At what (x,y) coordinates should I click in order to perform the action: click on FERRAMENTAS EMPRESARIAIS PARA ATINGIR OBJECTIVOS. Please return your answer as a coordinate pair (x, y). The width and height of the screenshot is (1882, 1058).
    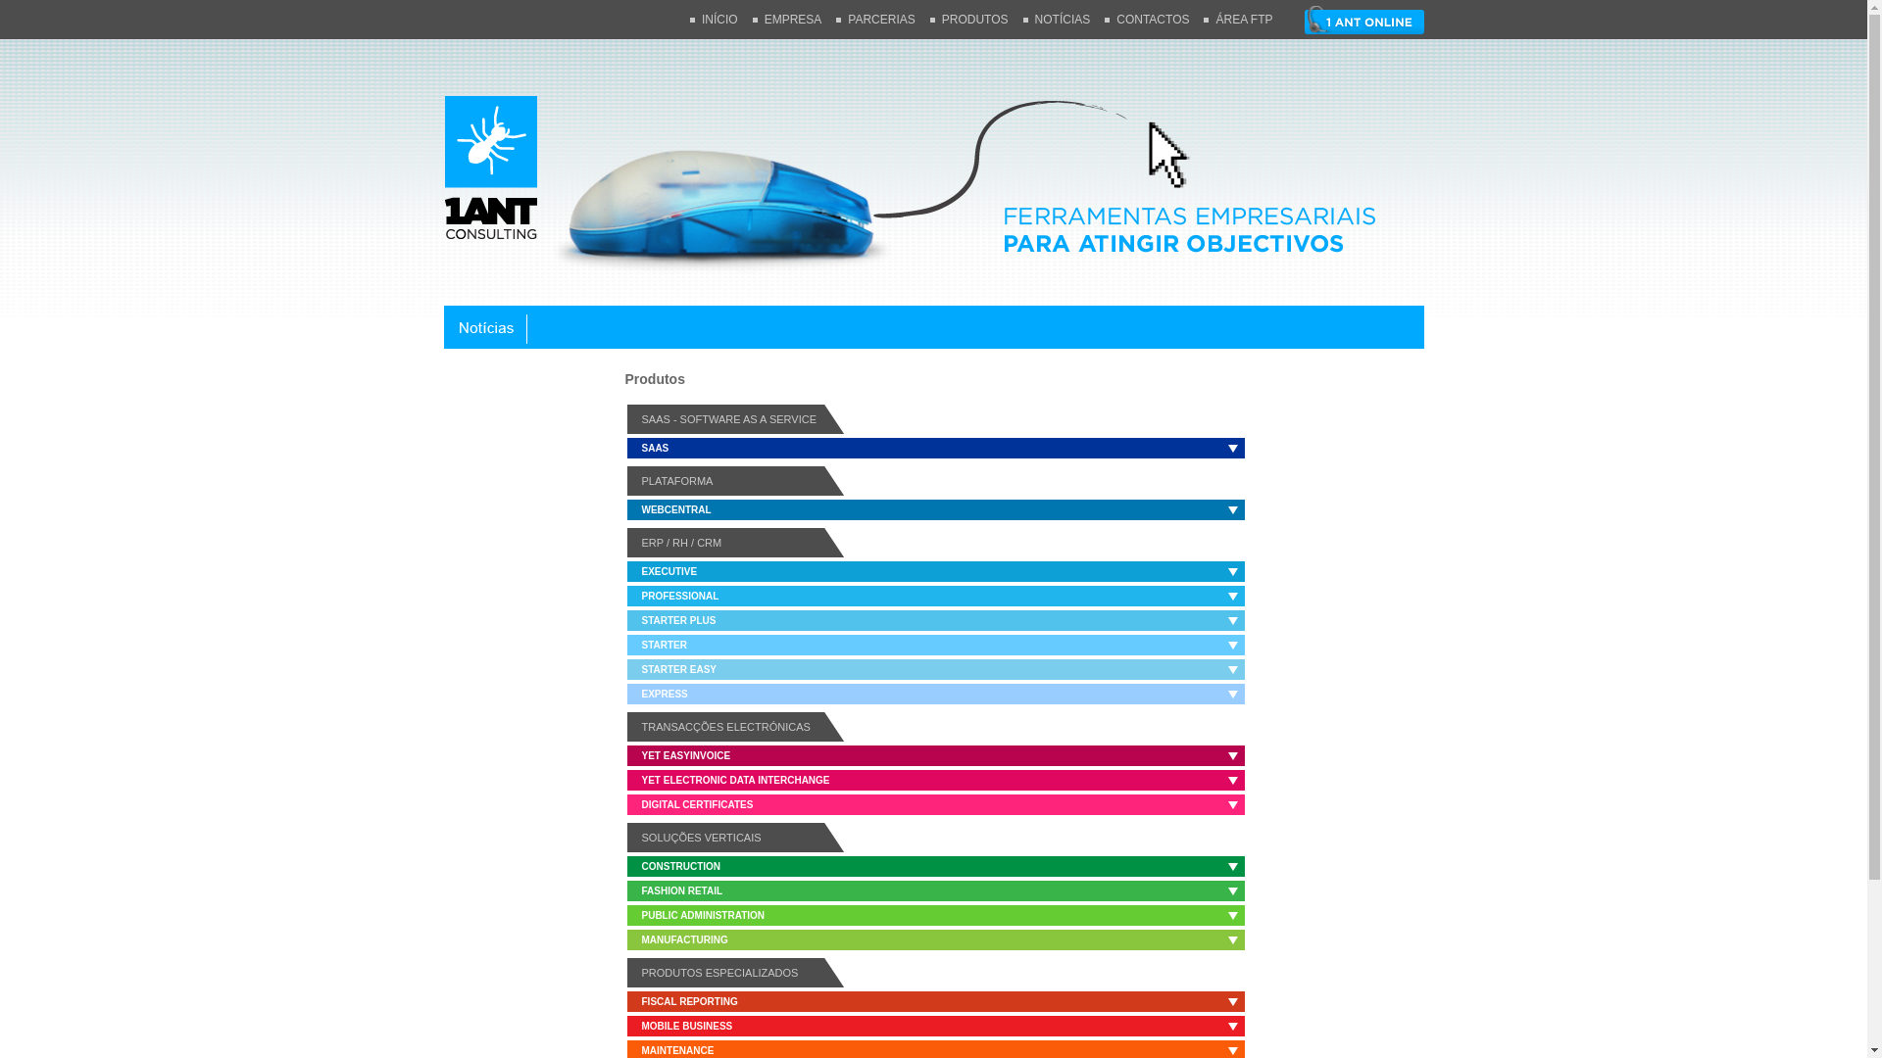
    Looking at the image, I should click on (933, 172).